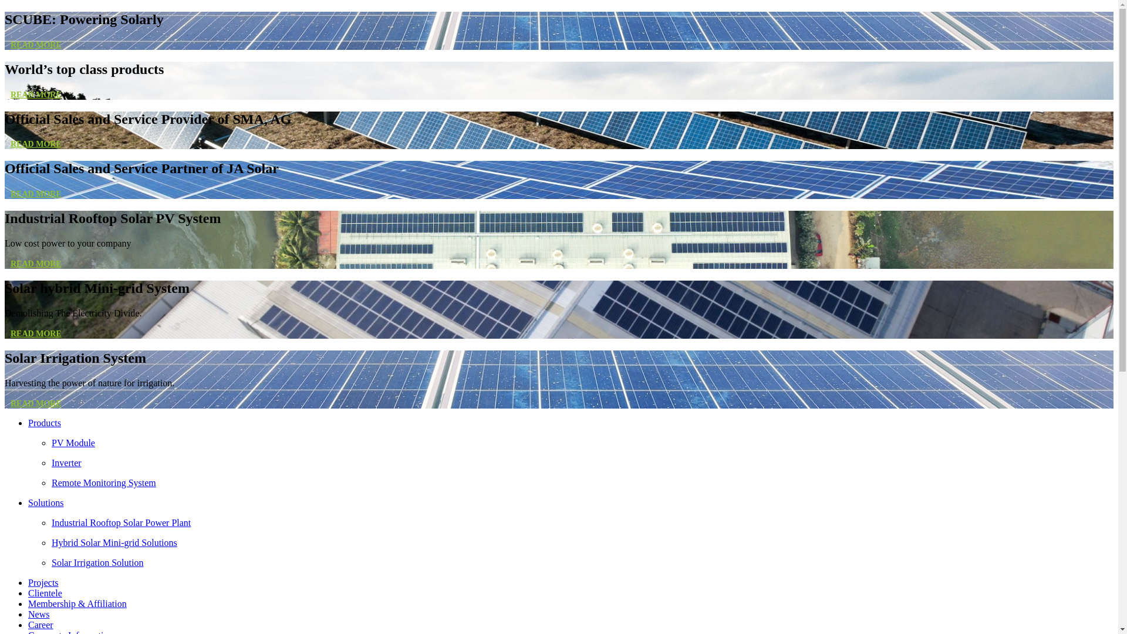 This screenshot has width=1127, height=634. I want to click on READ MORE, so click(36, 264).